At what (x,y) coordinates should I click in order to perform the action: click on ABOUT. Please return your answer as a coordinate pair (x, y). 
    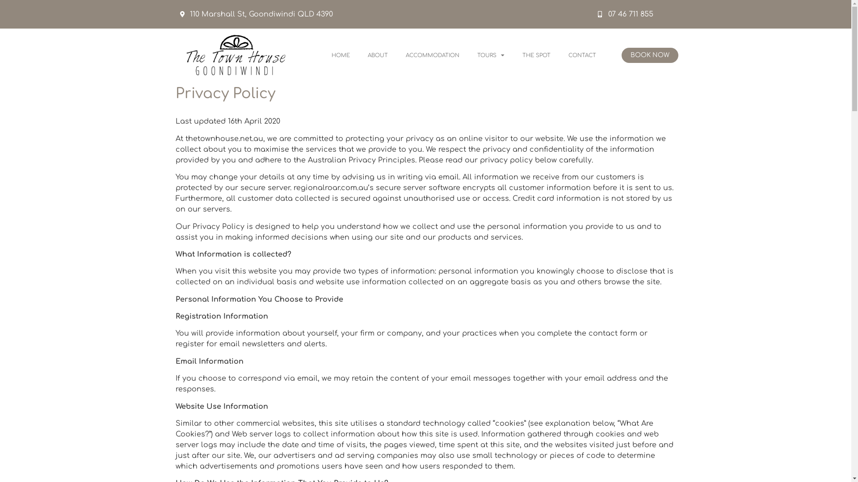
    Looking at the image, I should click on (378, 55).